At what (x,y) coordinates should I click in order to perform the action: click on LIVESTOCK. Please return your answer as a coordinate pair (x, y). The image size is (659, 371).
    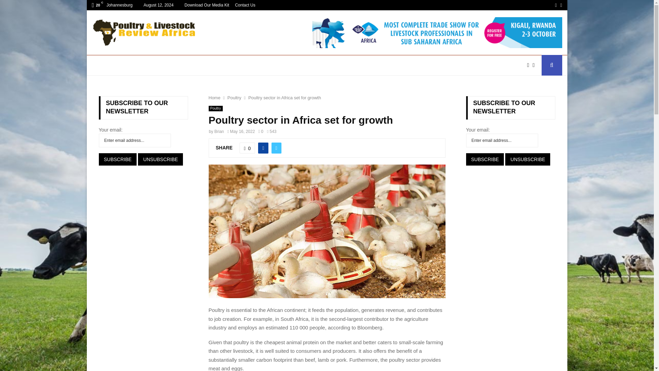
    Looking at the image, I should click on (173, 65).